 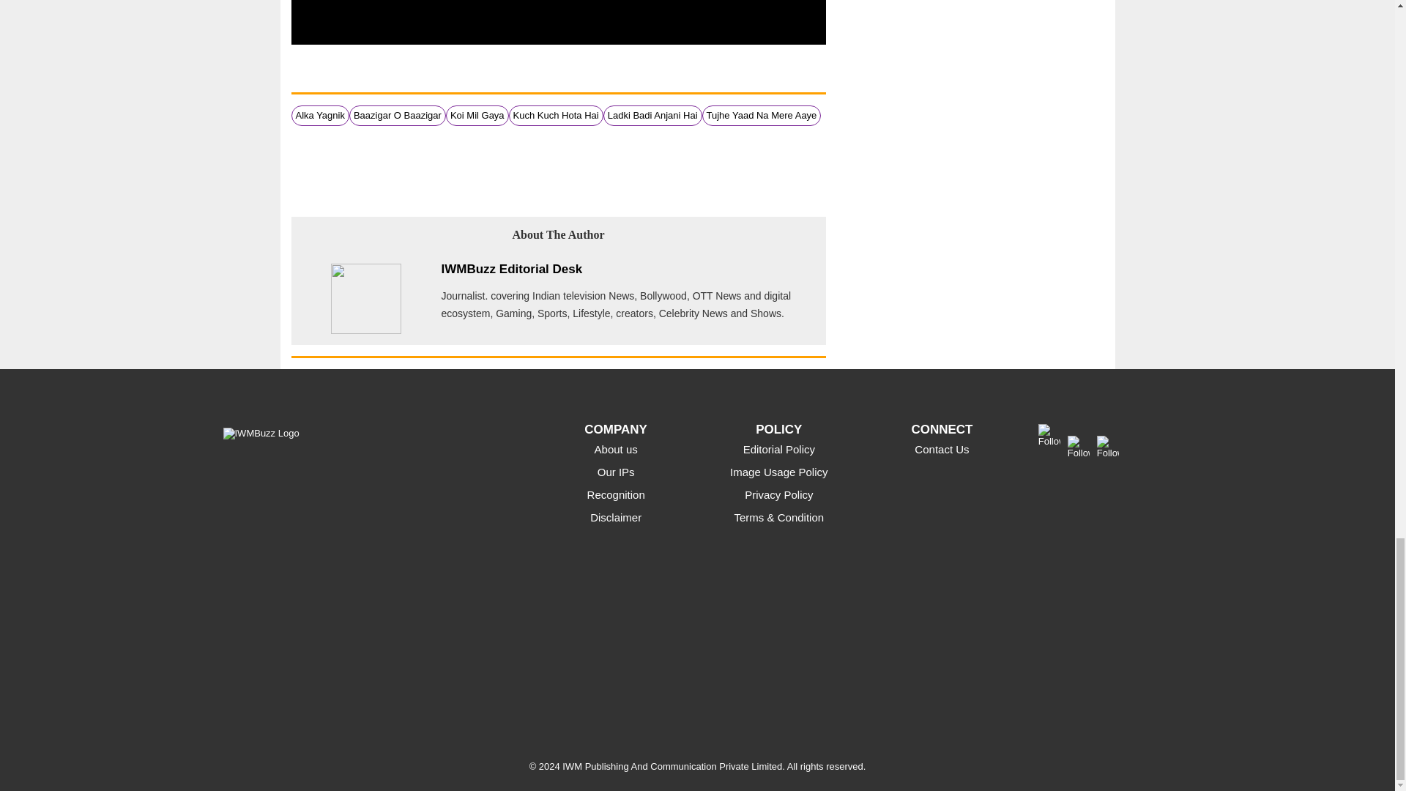 I want to click on Alka Yagnik, so click(x=319, y=116).